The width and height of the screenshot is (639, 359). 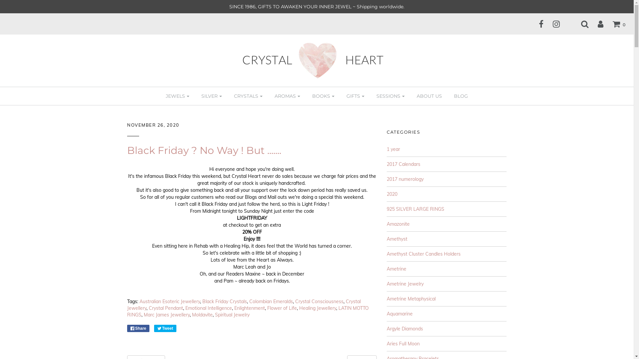 I want to click on Emotional Intelligence, so click(x=209, y=308).